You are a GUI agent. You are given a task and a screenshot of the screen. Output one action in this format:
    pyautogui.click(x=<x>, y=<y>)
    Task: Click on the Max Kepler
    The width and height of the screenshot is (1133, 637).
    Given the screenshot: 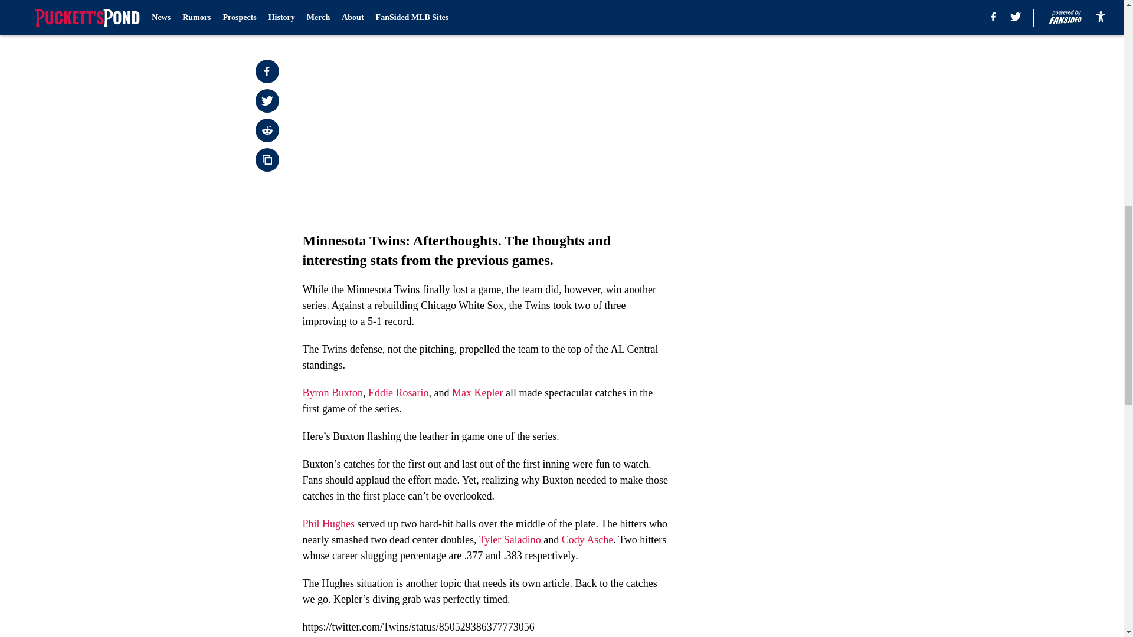 What is the action you would take?
    pyautogui.click(x=477, y=393)
    